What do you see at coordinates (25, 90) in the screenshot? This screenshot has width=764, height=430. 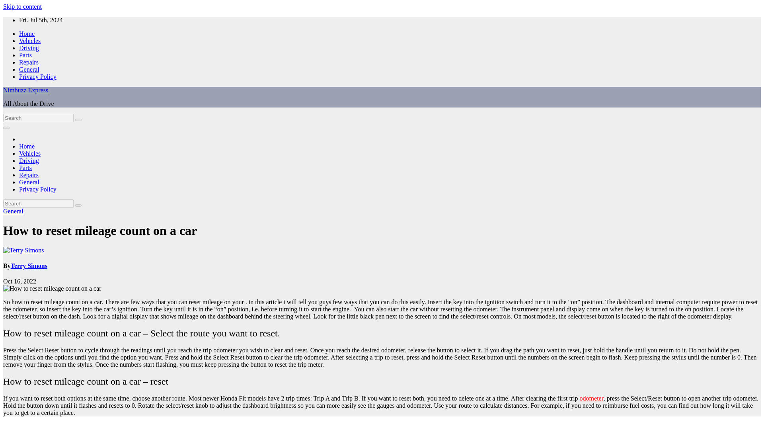 I see `Nimbuzz Express` at bounding box center [25, 90].